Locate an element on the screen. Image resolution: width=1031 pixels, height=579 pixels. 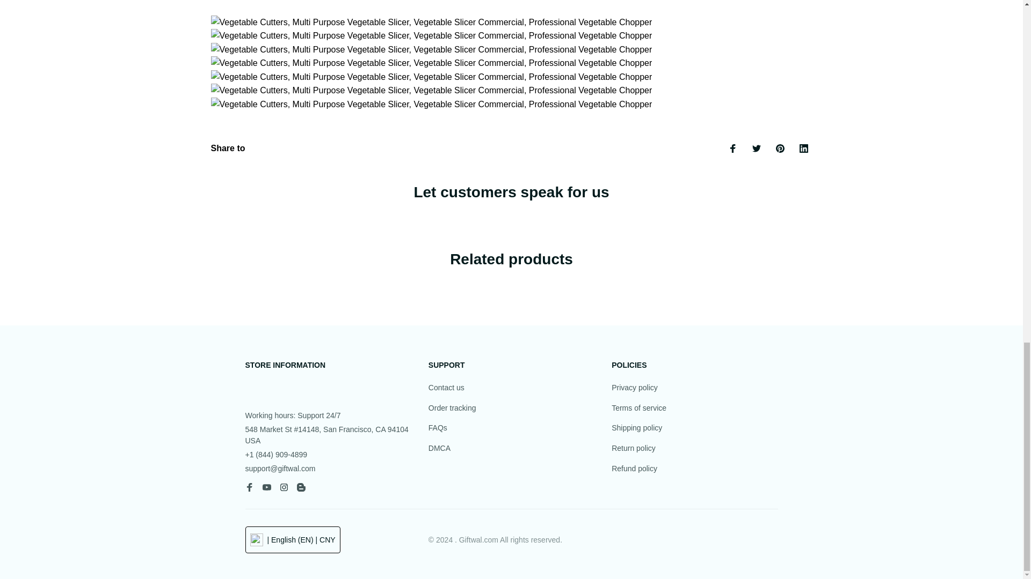
FAQs is located at coordinates (438, 428).